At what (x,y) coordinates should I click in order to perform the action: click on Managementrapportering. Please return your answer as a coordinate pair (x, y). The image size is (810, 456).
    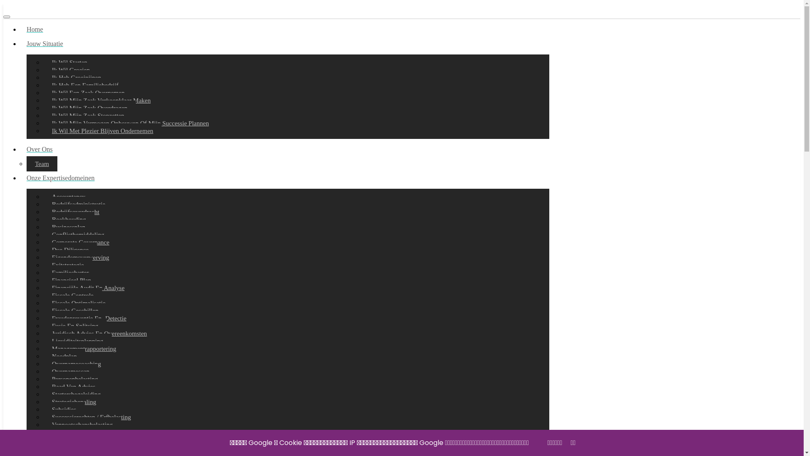
    Looking at the image, I should click on (84, 349).